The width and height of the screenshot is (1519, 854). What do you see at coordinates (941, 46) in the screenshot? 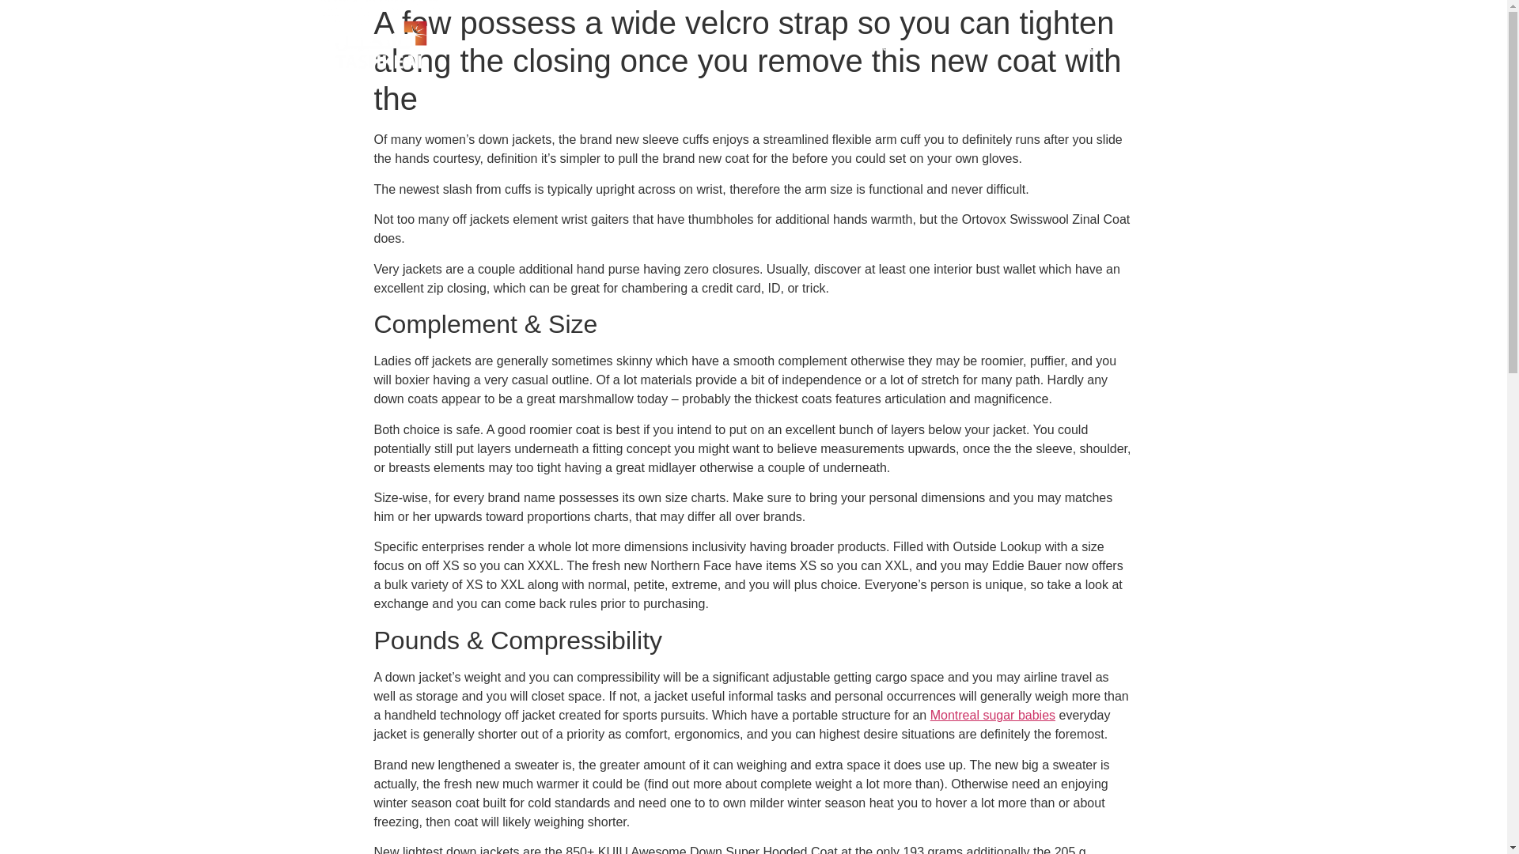
I see `Services` at bounding box center [941, 46].